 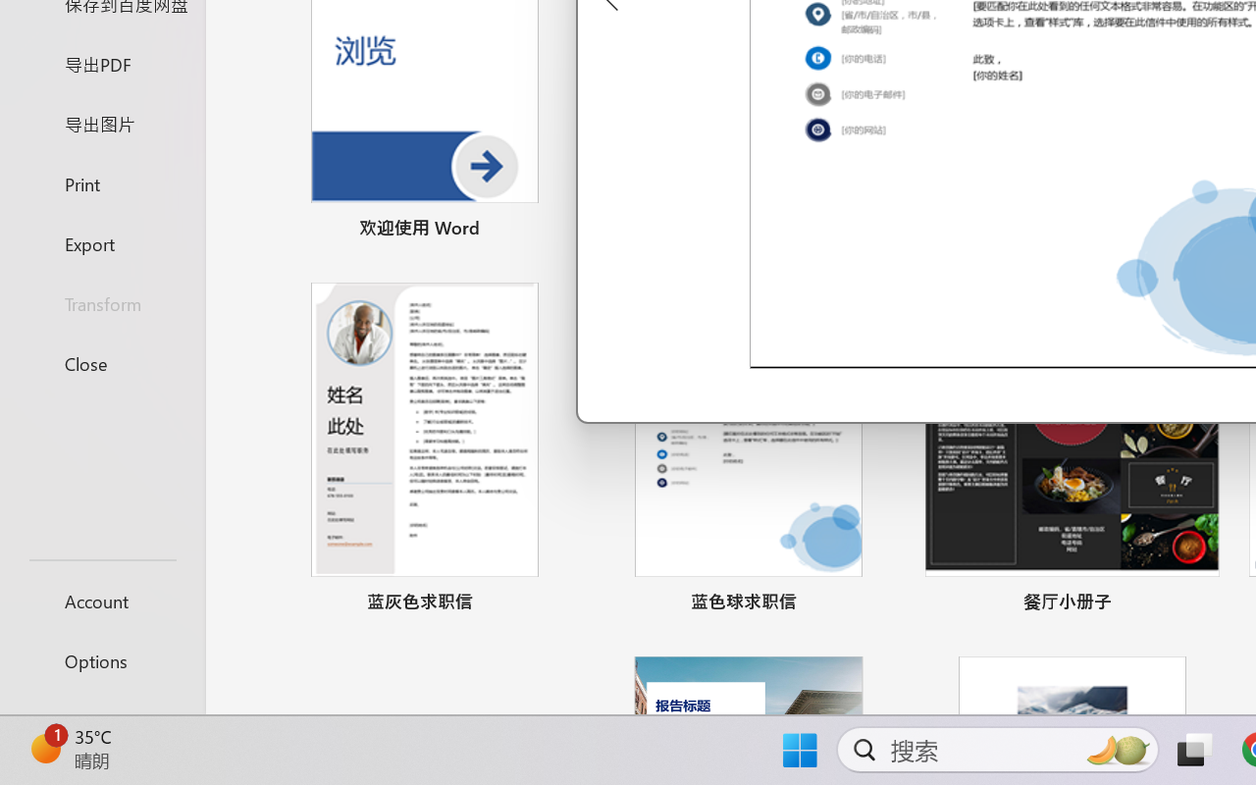 What do you see at coordinates (1200, 604) in the screenshot?
I see `Pin to list` at bounding box center [1200, 604].